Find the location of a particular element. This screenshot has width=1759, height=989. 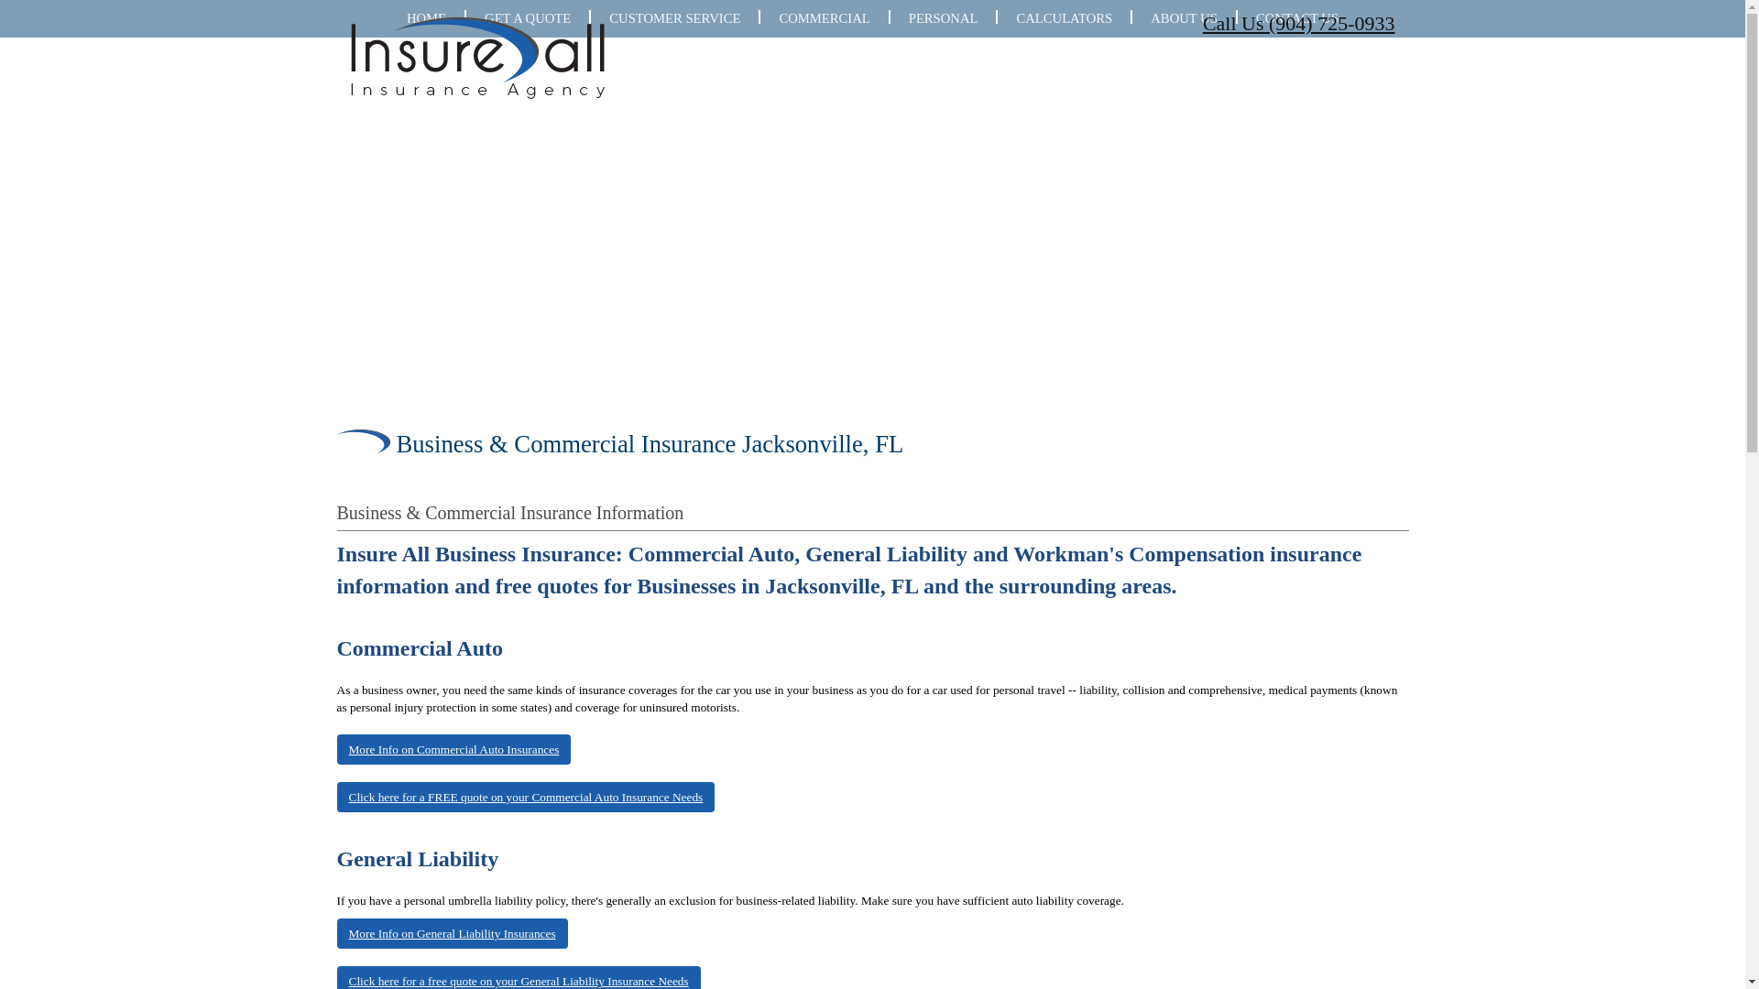

COMMERCIAL is located at coordinates (824, 18).